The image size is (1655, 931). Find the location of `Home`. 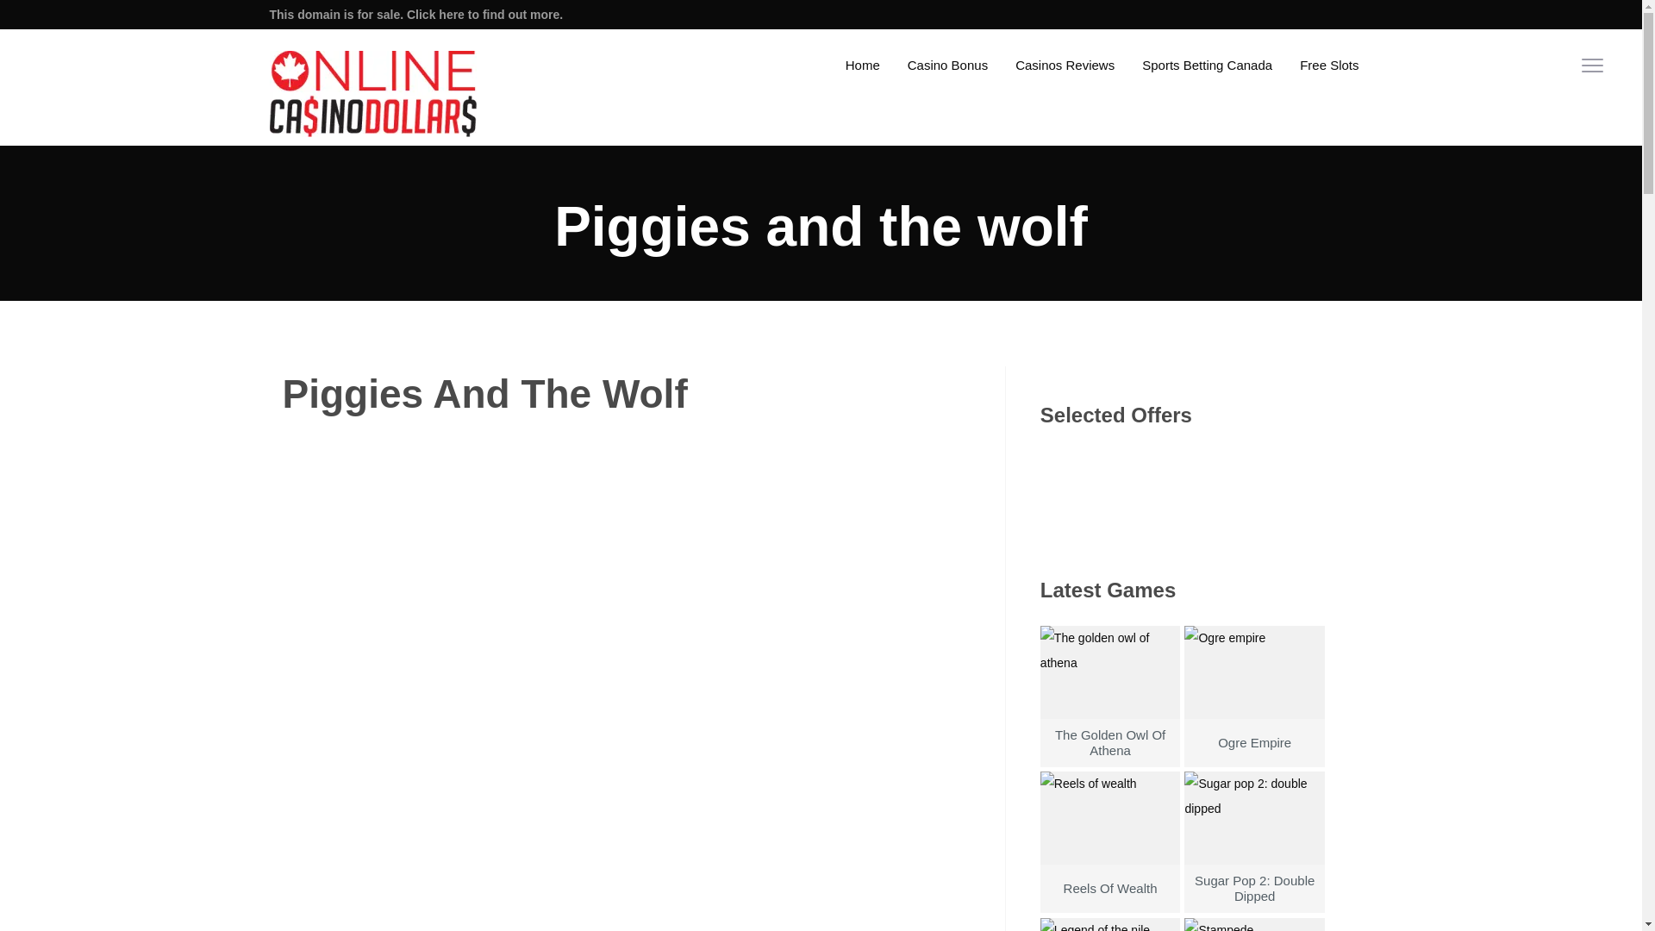

Home is located at coordinates (862, 64).